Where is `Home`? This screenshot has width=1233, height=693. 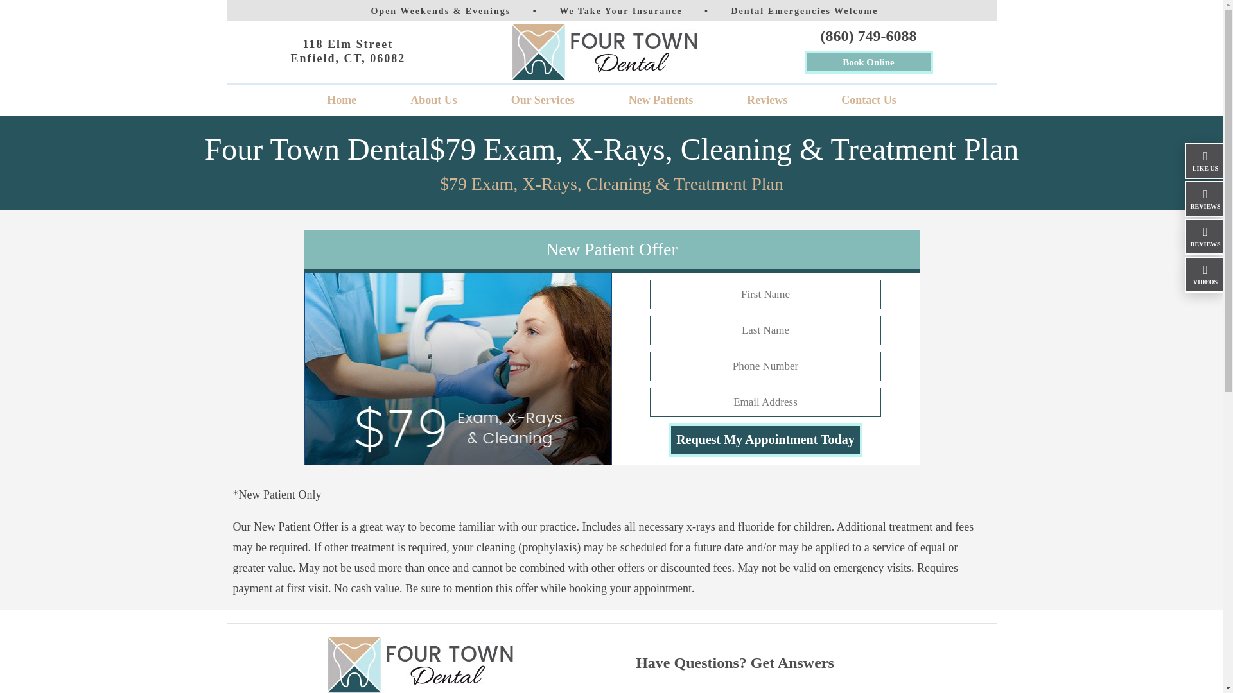 Home is located at coordinates (342, 100).